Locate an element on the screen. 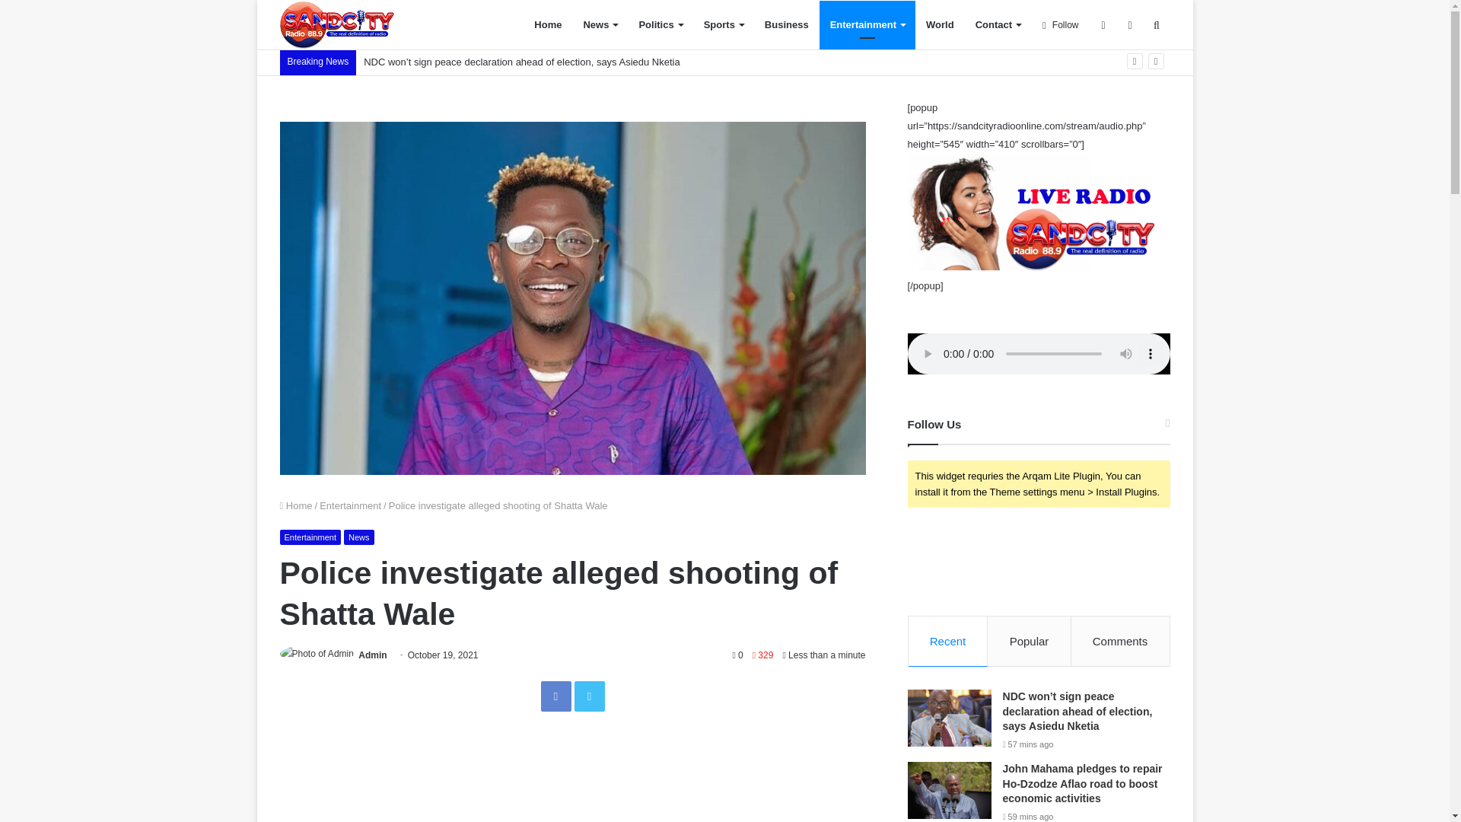 Image resolution: width=1461 pixels, height=822 pixels. Contact is located at coordinates (998, 24).